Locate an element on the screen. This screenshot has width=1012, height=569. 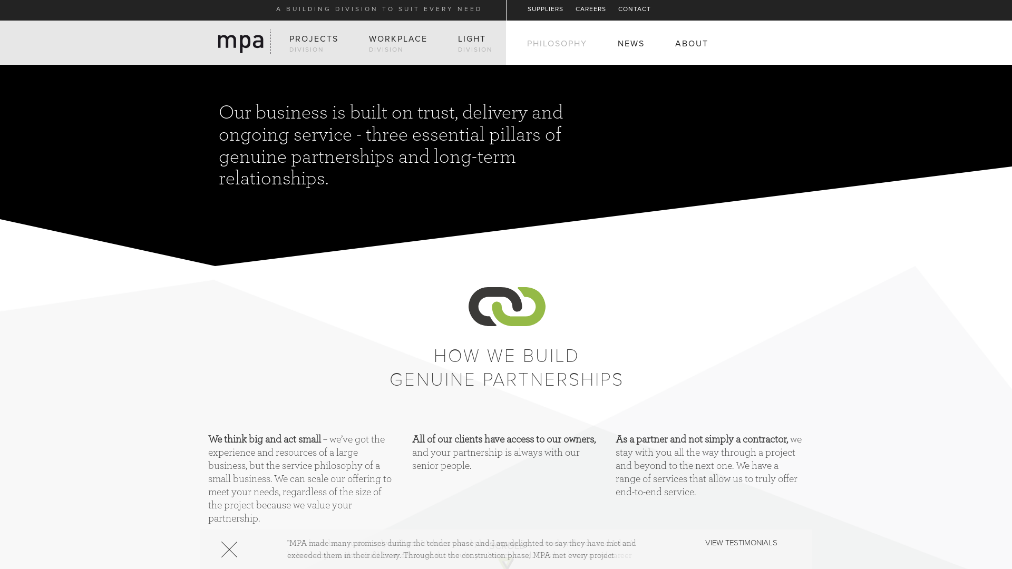
ABOUT is located at coordinates (692, 44).